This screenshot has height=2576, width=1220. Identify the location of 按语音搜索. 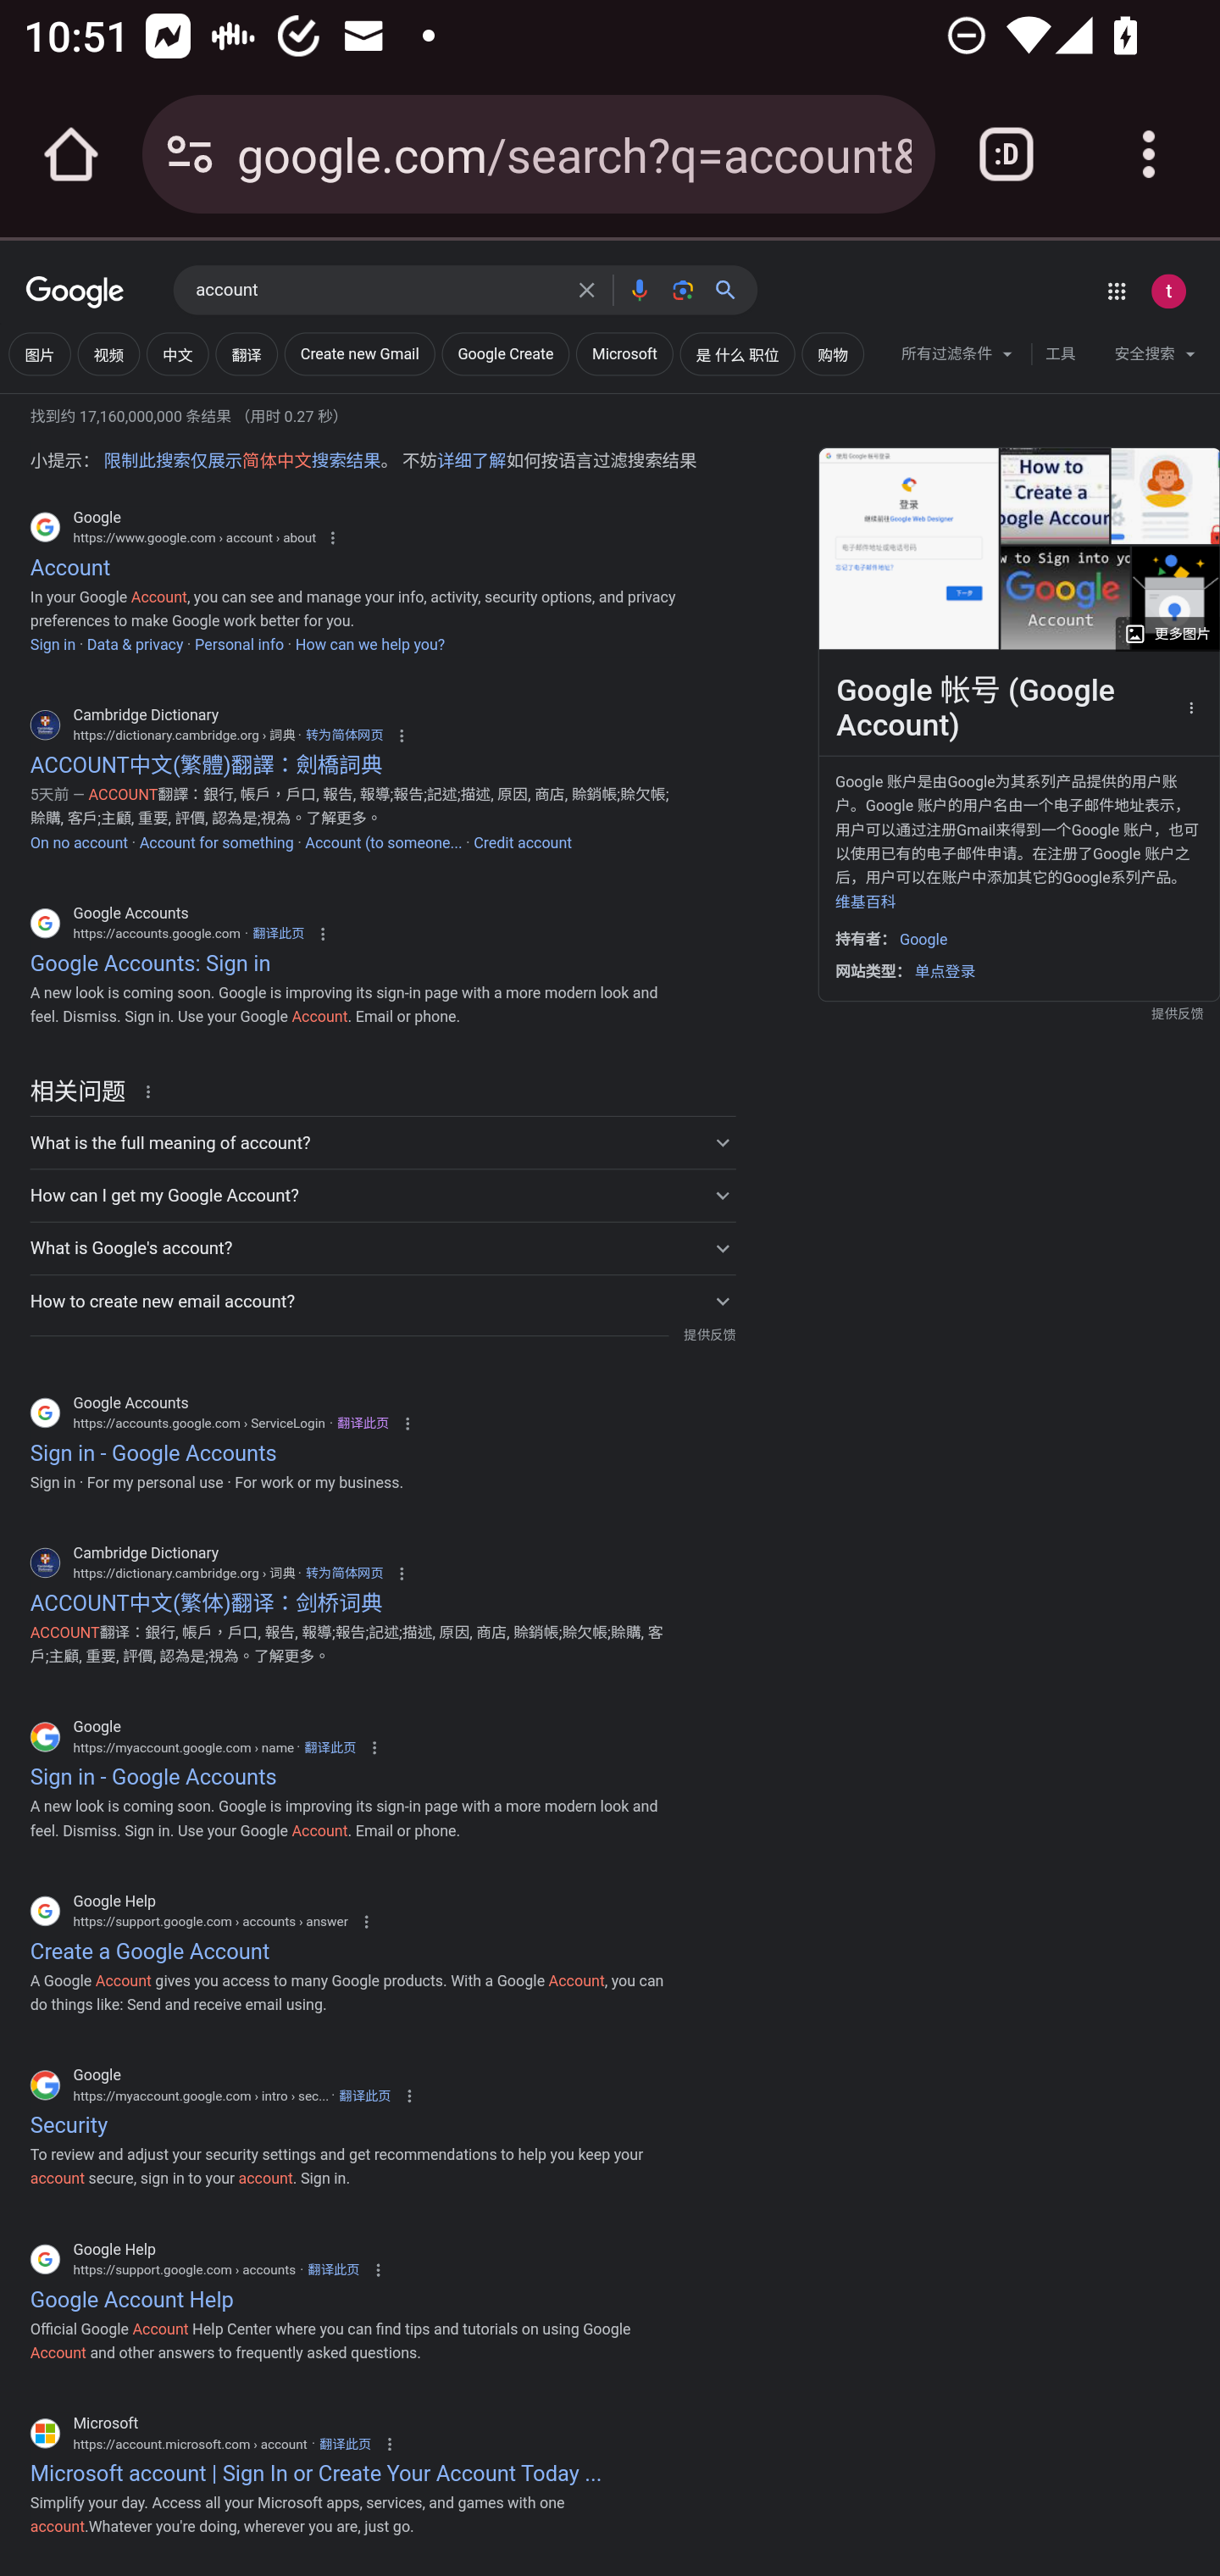
(639, 290).